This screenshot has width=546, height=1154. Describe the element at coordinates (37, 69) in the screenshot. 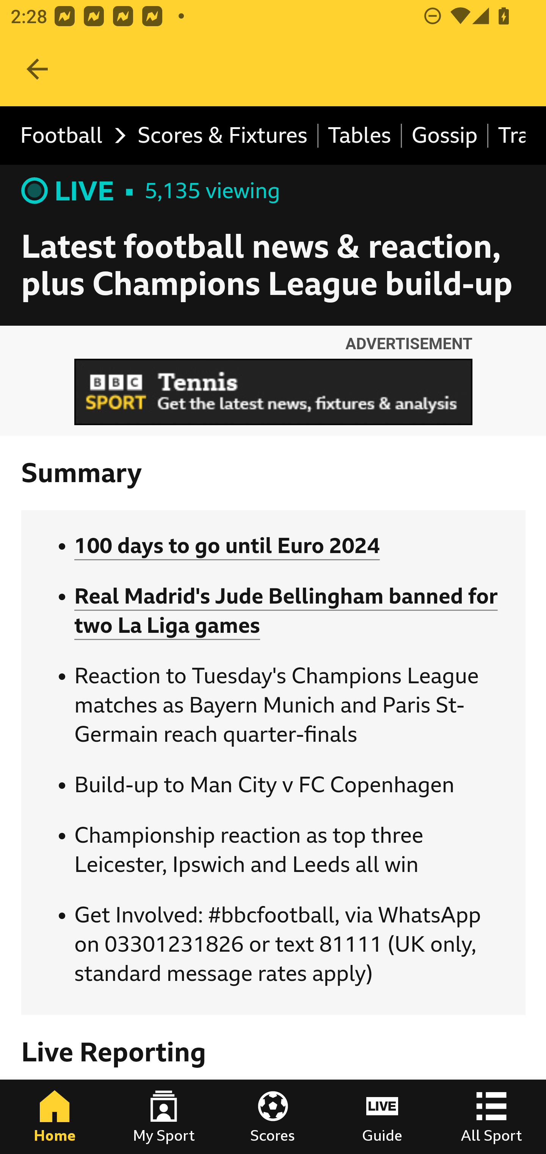

I see `Navigate up` at that location.